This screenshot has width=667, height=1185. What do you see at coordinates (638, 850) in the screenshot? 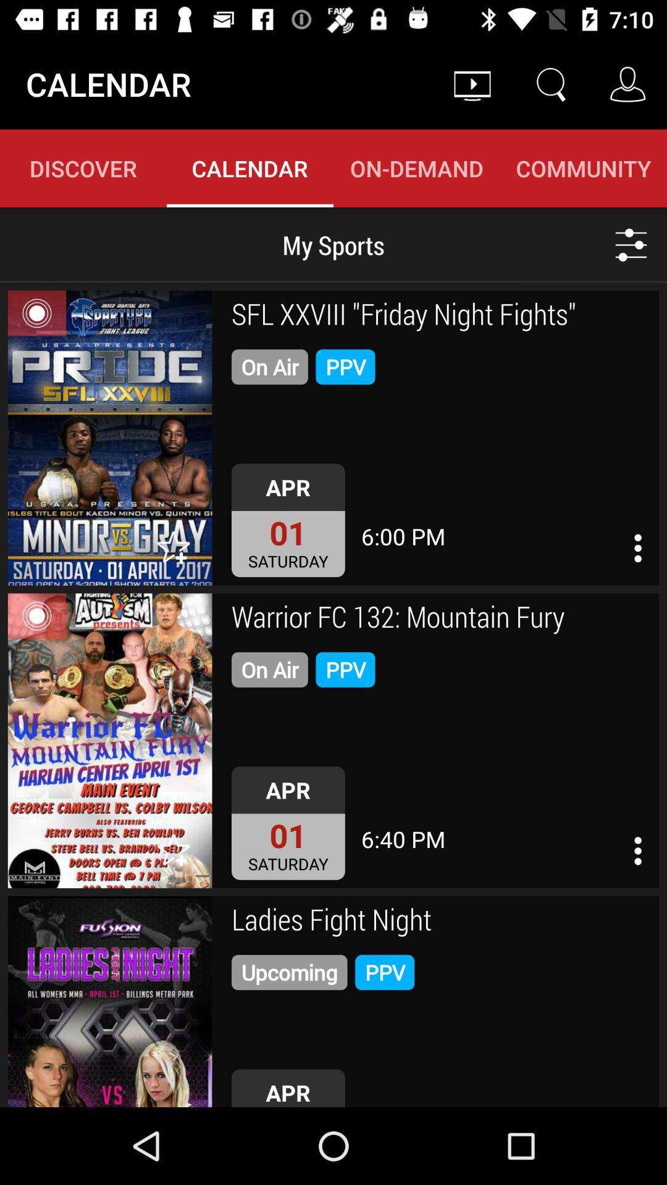
I see `toggle more option` at bounding box center [638, 850].